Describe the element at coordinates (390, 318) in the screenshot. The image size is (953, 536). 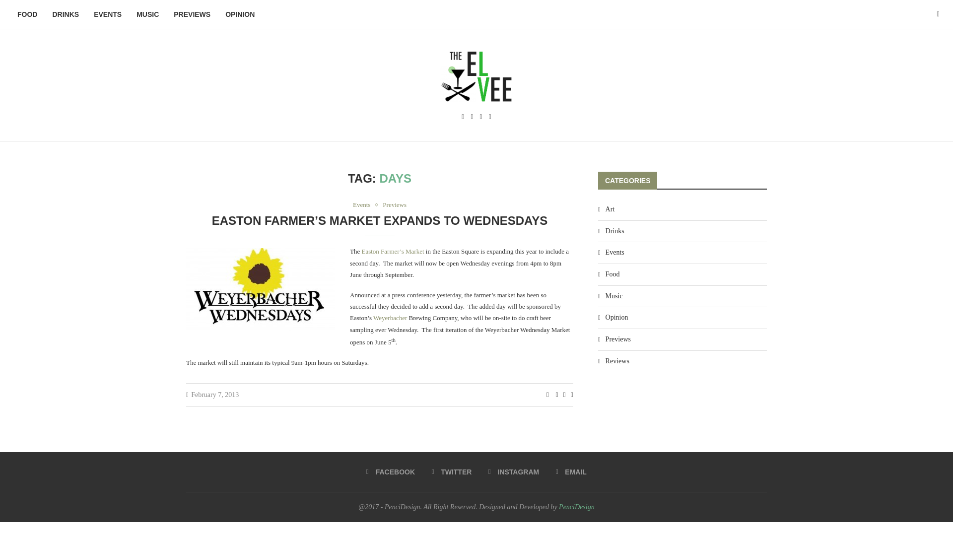
I see `Weyerbacher` at that location.